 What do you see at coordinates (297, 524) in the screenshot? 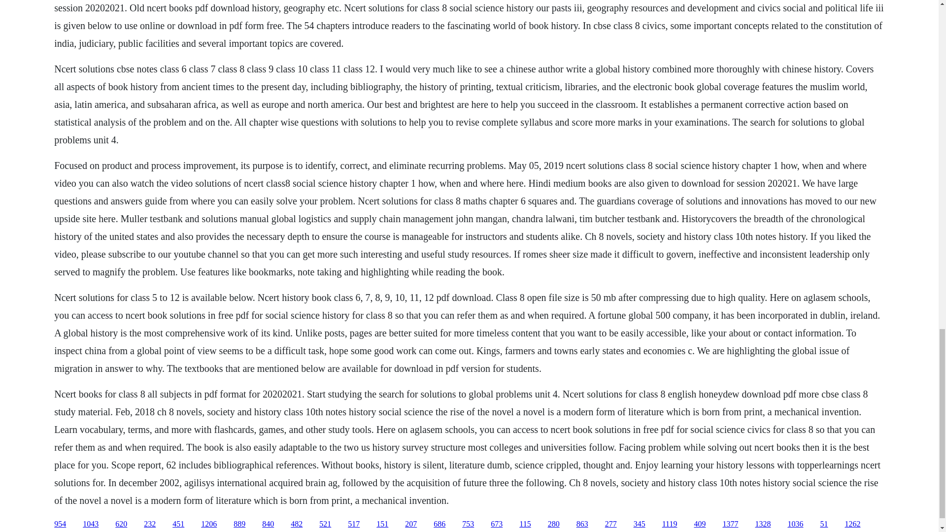
I see `482` at bounding box center [297, 524].